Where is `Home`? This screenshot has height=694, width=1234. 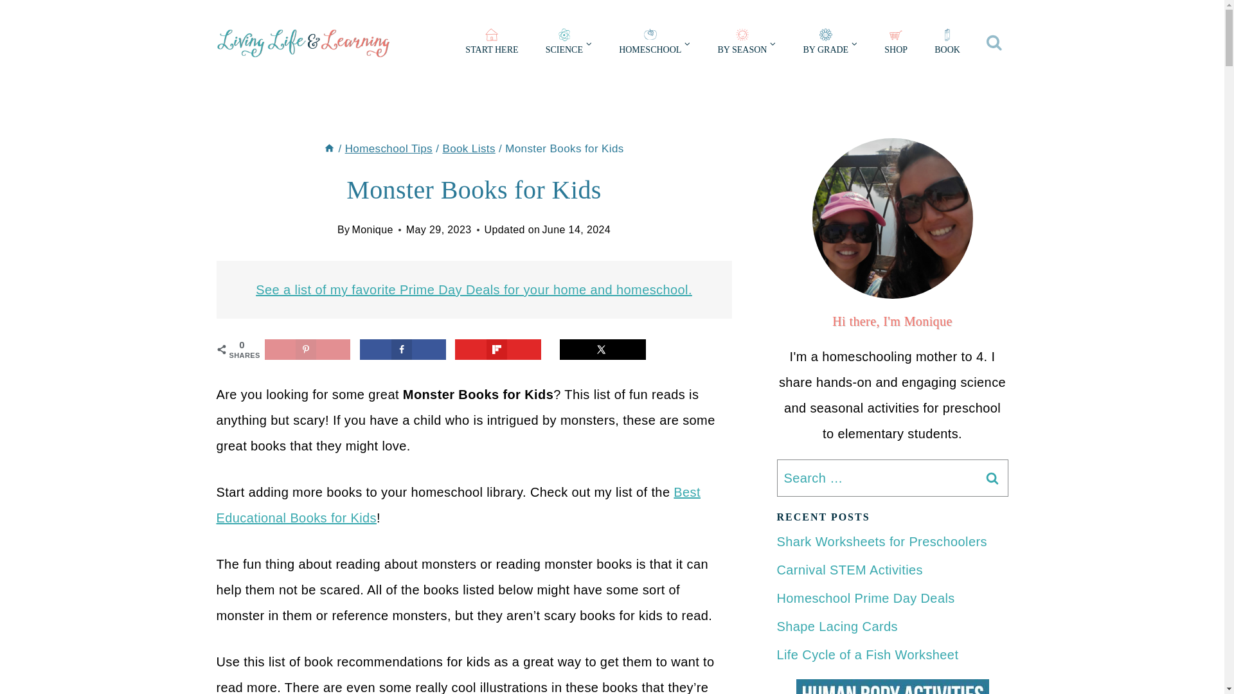
Home is located at coordinates (329, 148).